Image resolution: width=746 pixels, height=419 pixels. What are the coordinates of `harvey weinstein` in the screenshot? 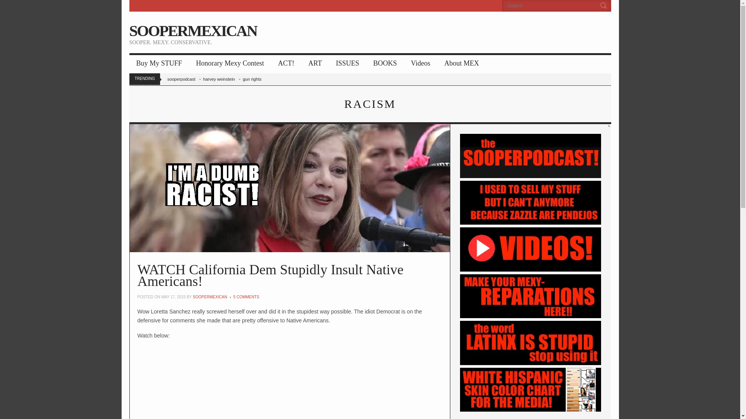 It's located at (222, 79).